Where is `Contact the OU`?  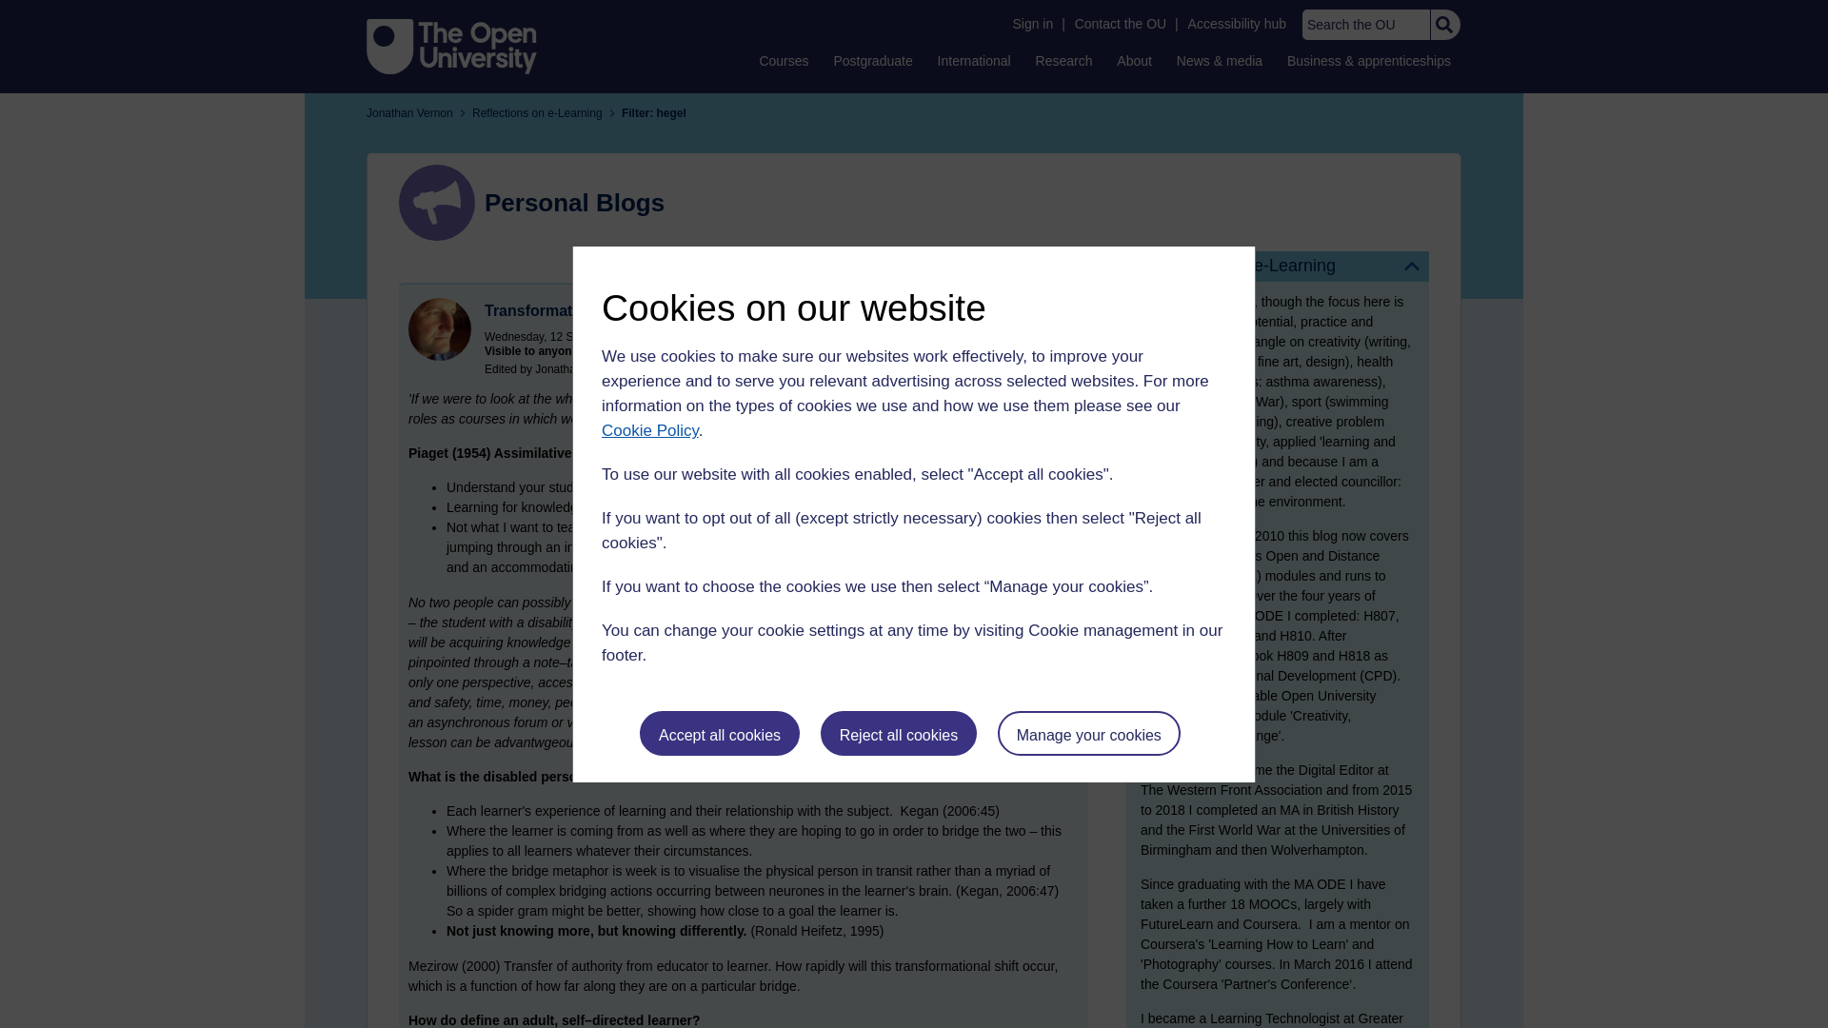
Contact the OU is located at coordinates (1120, 24).